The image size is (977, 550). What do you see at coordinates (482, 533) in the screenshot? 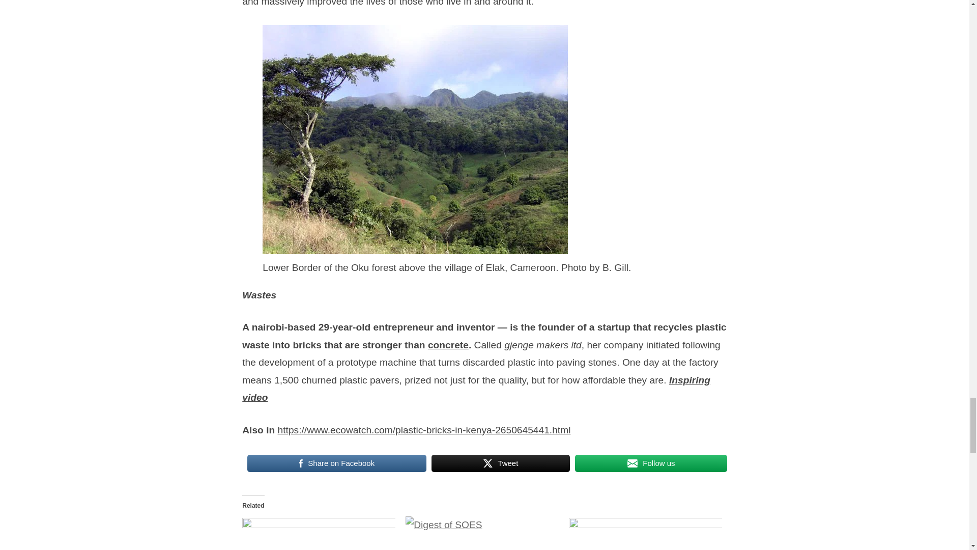
I see `Digest of Socio-Ecological Union International` at bounding box center [482, 533].